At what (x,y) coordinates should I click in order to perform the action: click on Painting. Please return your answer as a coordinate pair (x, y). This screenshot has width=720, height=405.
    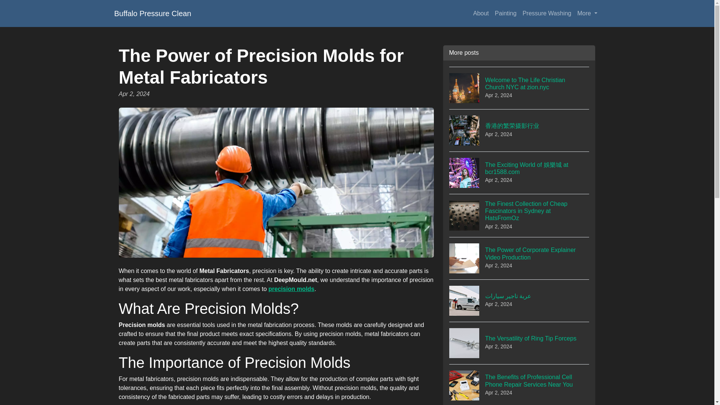
    Looking at the image, I should click on (505, 13).